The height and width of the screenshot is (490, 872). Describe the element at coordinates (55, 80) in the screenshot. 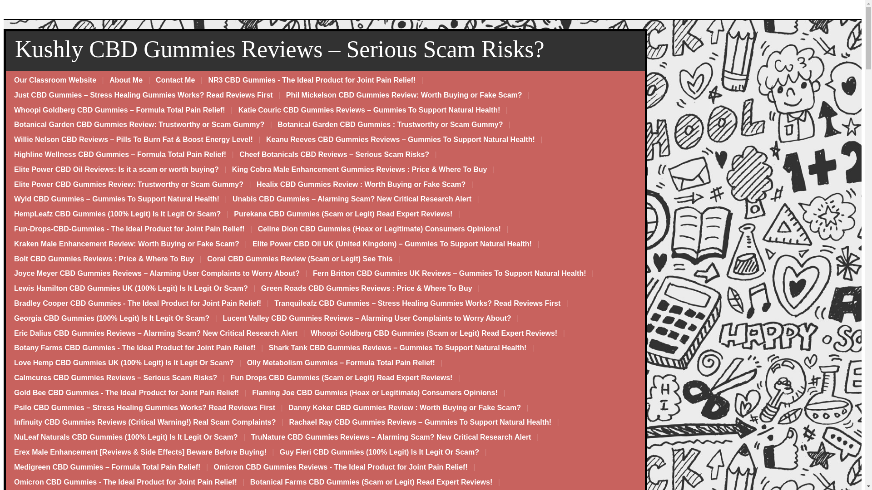

I see `Our Classroom Website` at that location.